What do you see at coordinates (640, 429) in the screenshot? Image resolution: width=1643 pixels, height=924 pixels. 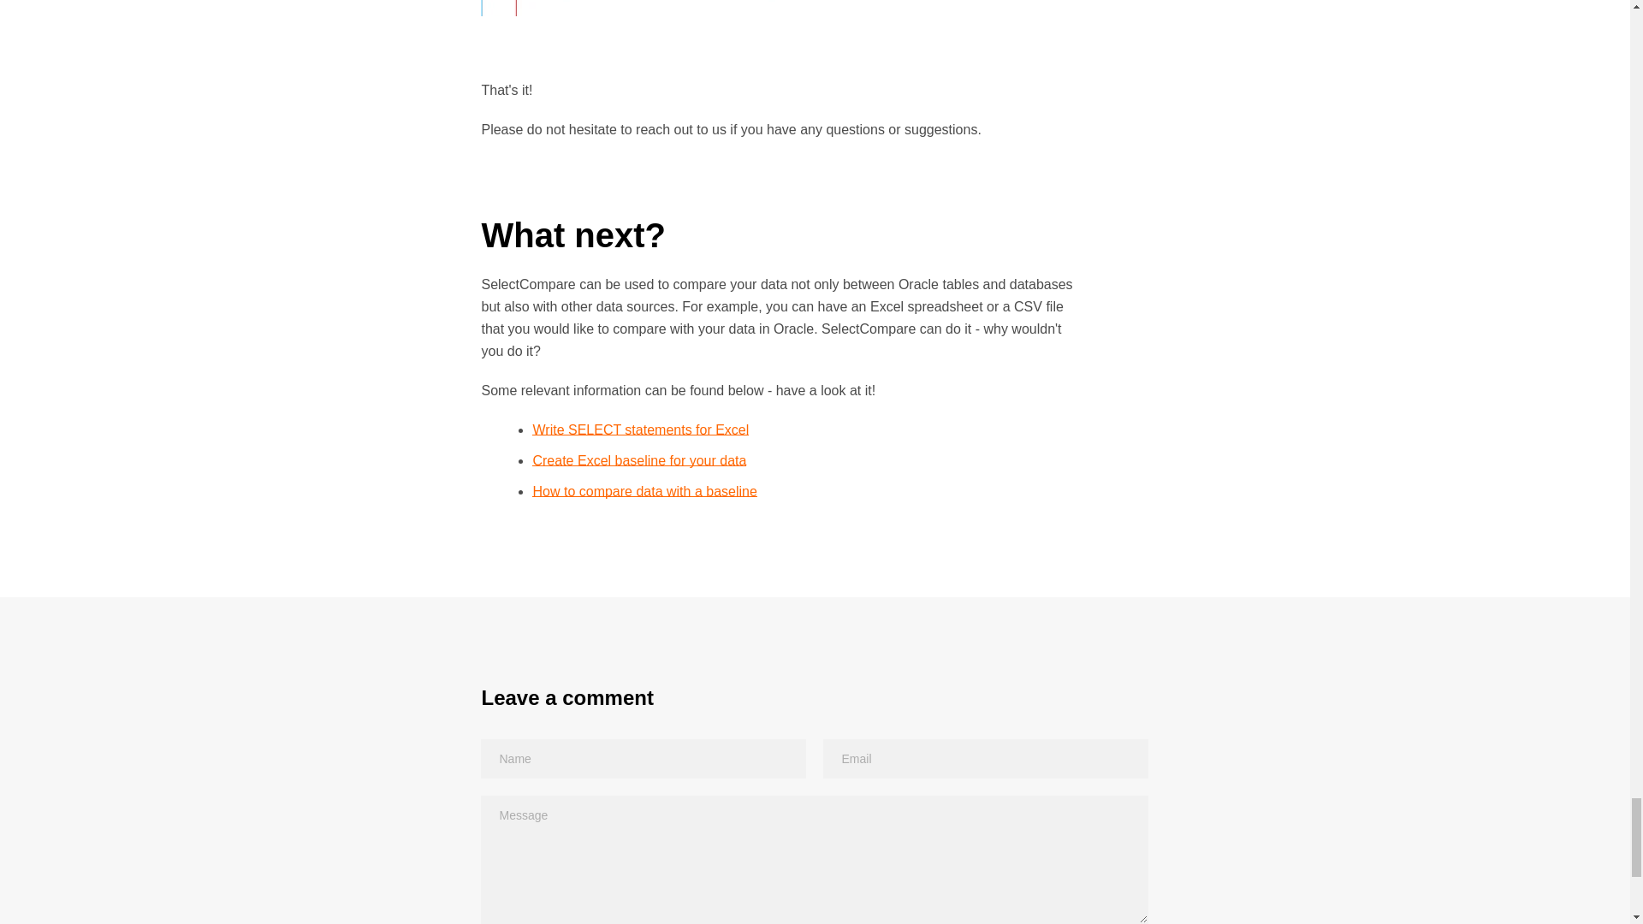 I see `Write SELECT statements for Excel` at bounding box center [640, 429].